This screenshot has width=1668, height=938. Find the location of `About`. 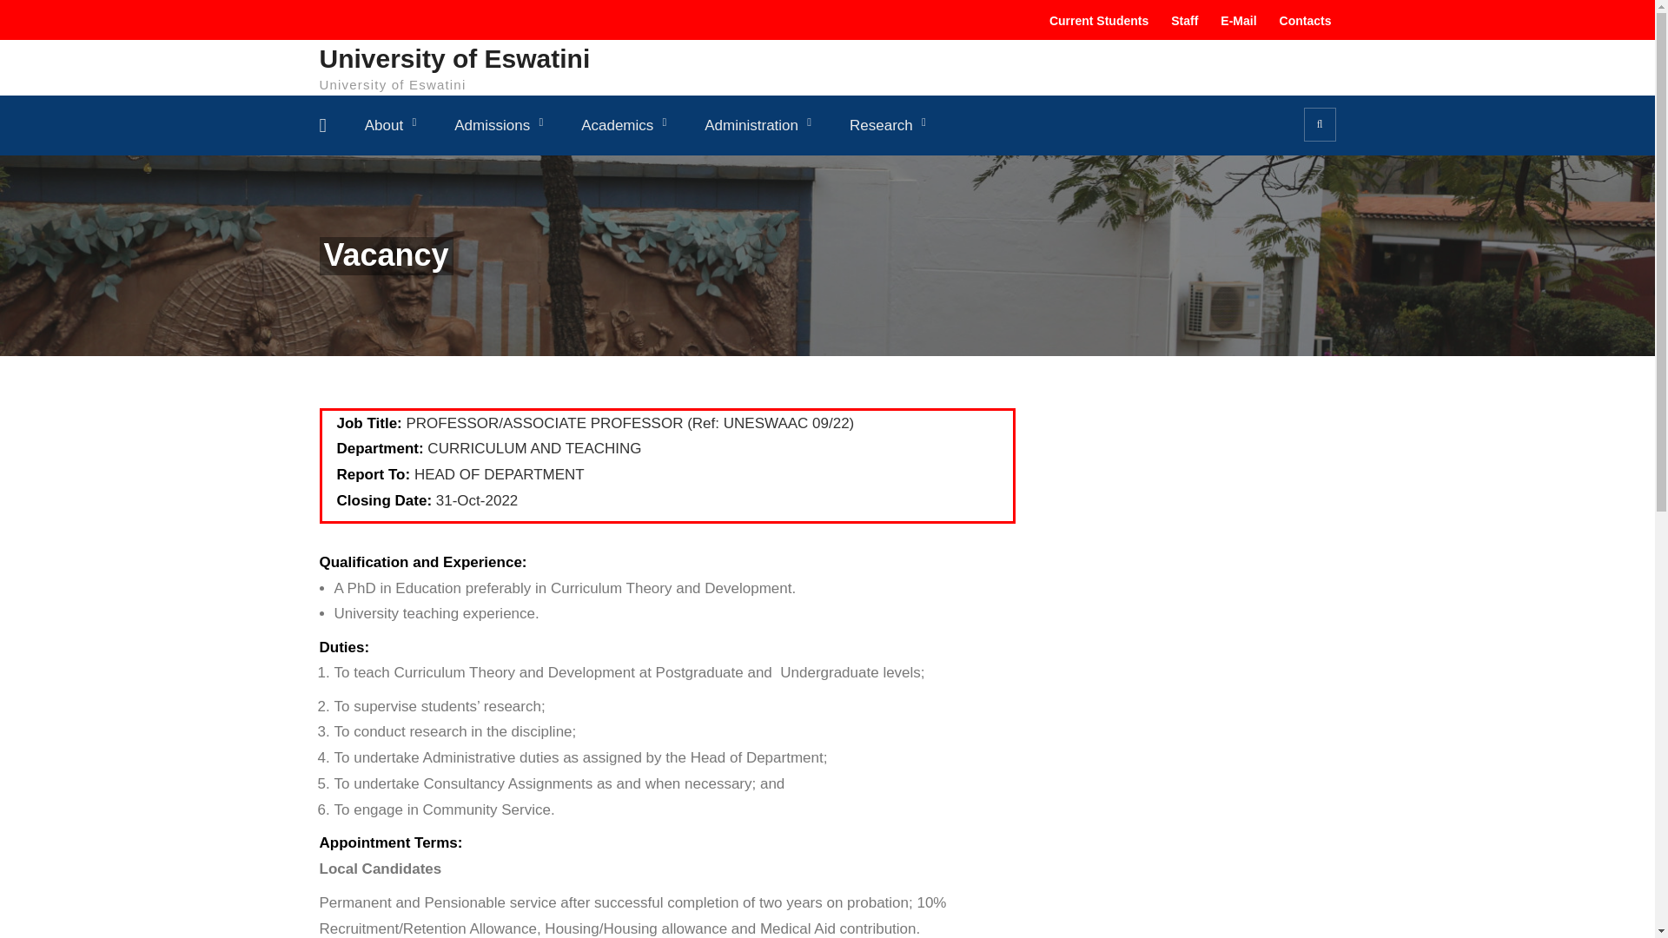

About is located at coordinates (390, 125).